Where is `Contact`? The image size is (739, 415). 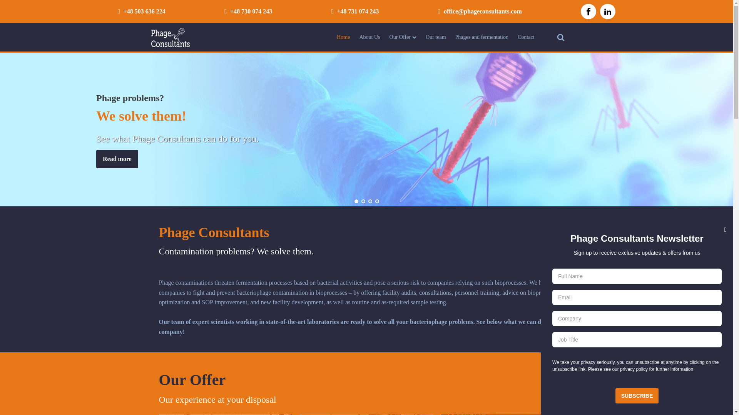
Contact is located at coordinates (526, 37).